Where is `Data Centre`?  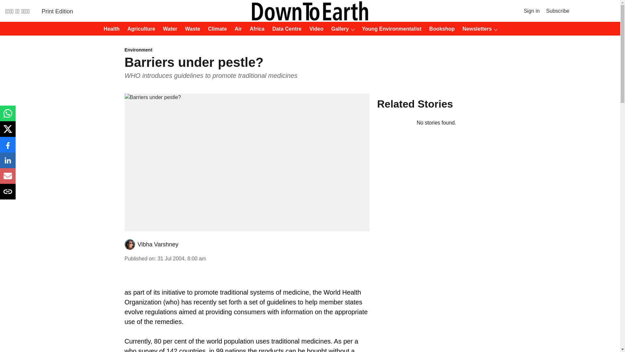
Data Centre is located at coordinates (285, 29).